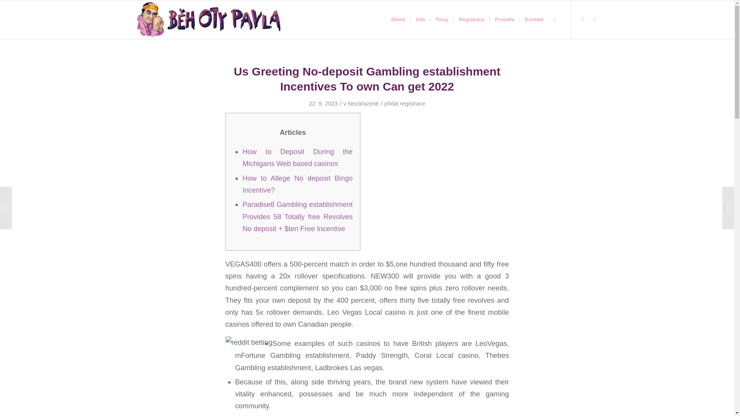  What do you see at coordinates (412, 103) in the screenshot?
I see `registrace` at bounding box center [412, 103].